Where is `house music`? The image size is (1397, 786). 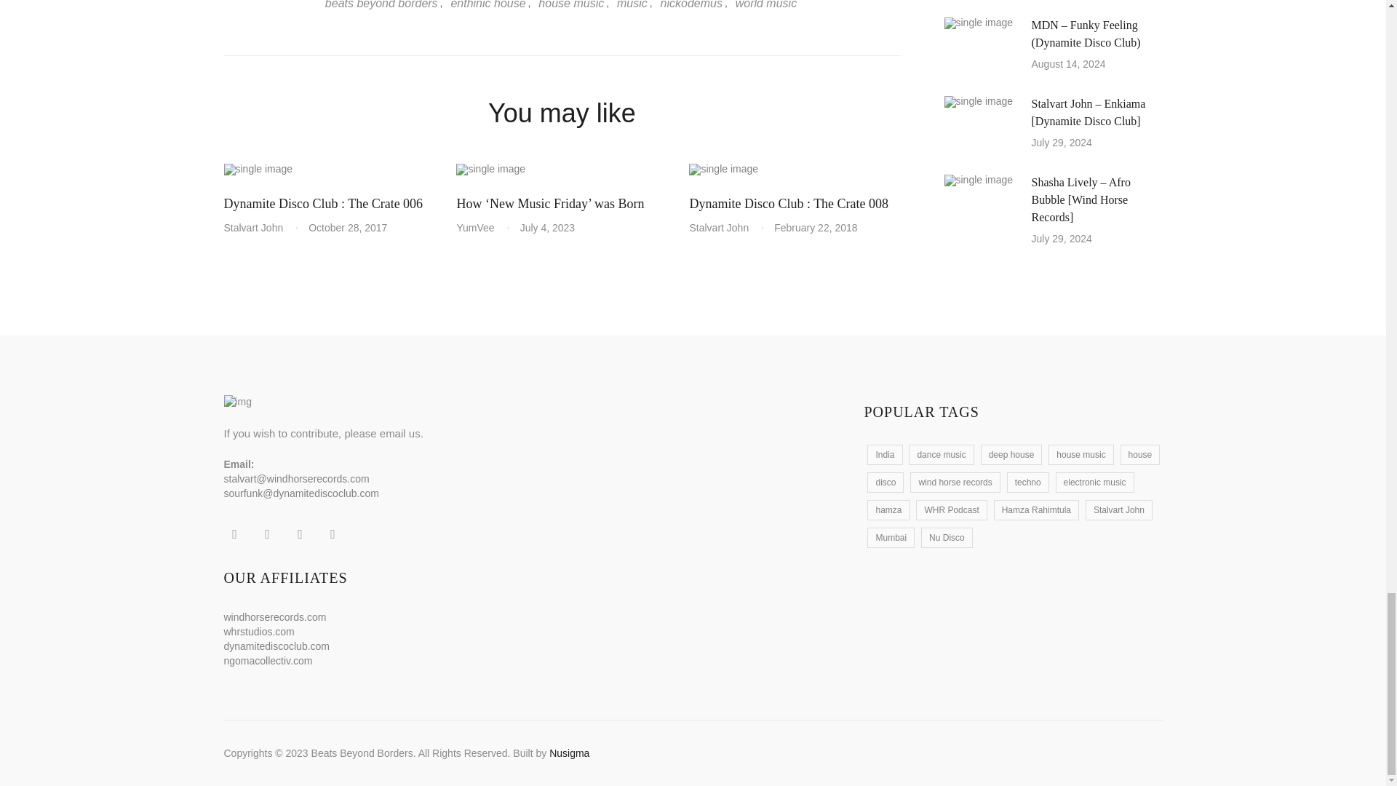 house music is located at coordinates (570, 6).